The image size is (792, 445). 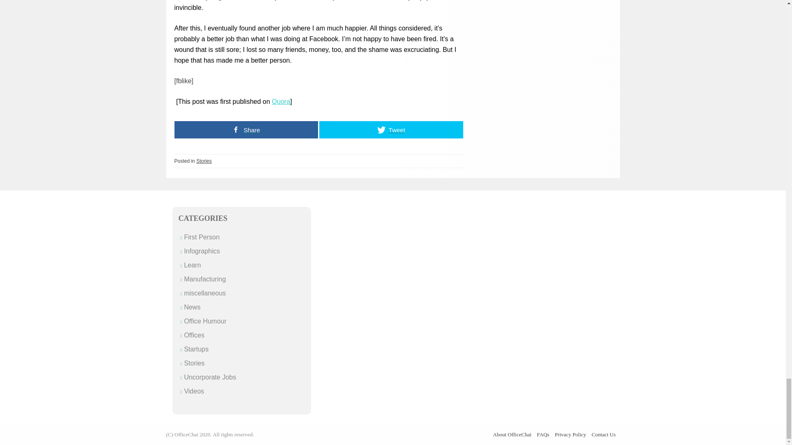 I want to click on Stories, so click(x=204, y=161).